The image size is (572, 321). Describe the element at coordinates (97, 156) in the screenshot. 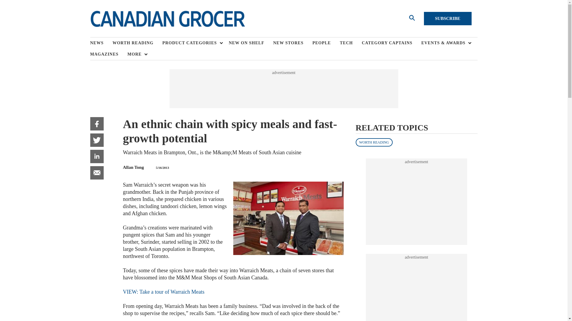

I see `linkedIn` at that location.